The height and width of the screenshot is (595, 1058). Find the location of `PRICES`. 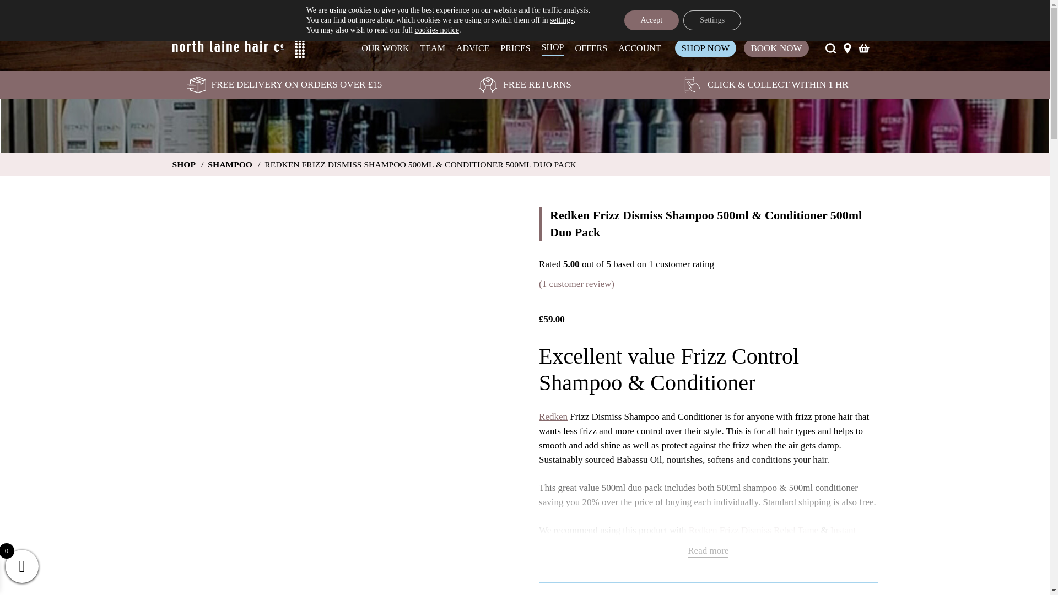

PRICES is located at coordinates (515, 48).